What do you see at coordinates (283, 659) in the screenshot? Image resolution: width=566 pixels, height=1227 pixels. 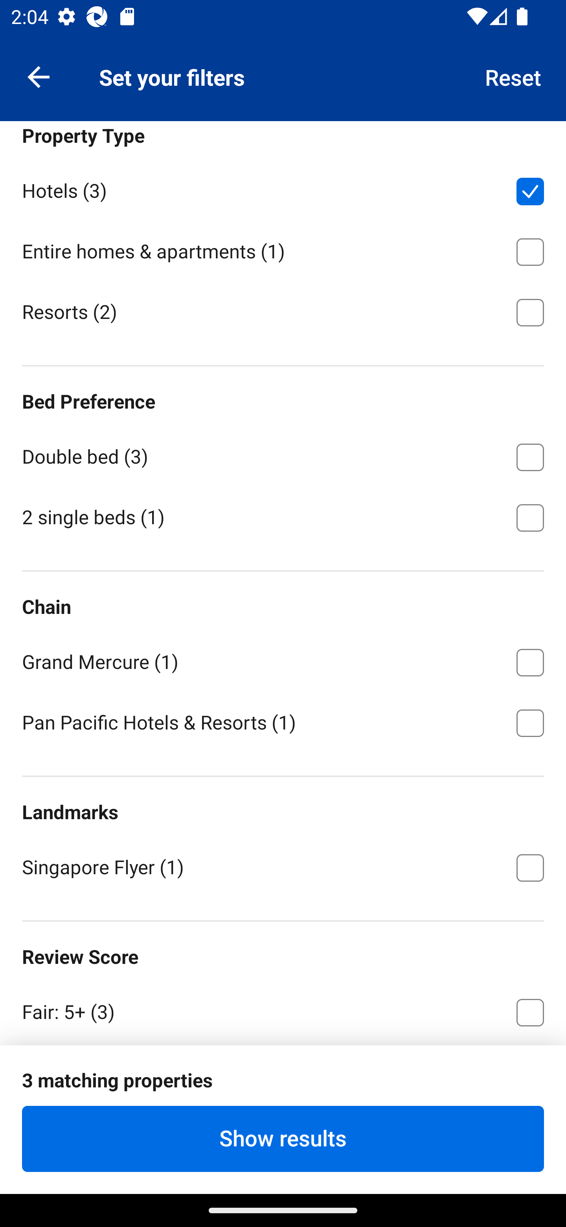 I see `Grand Mercure ⁦(1)` at bounding box center [283, 659].